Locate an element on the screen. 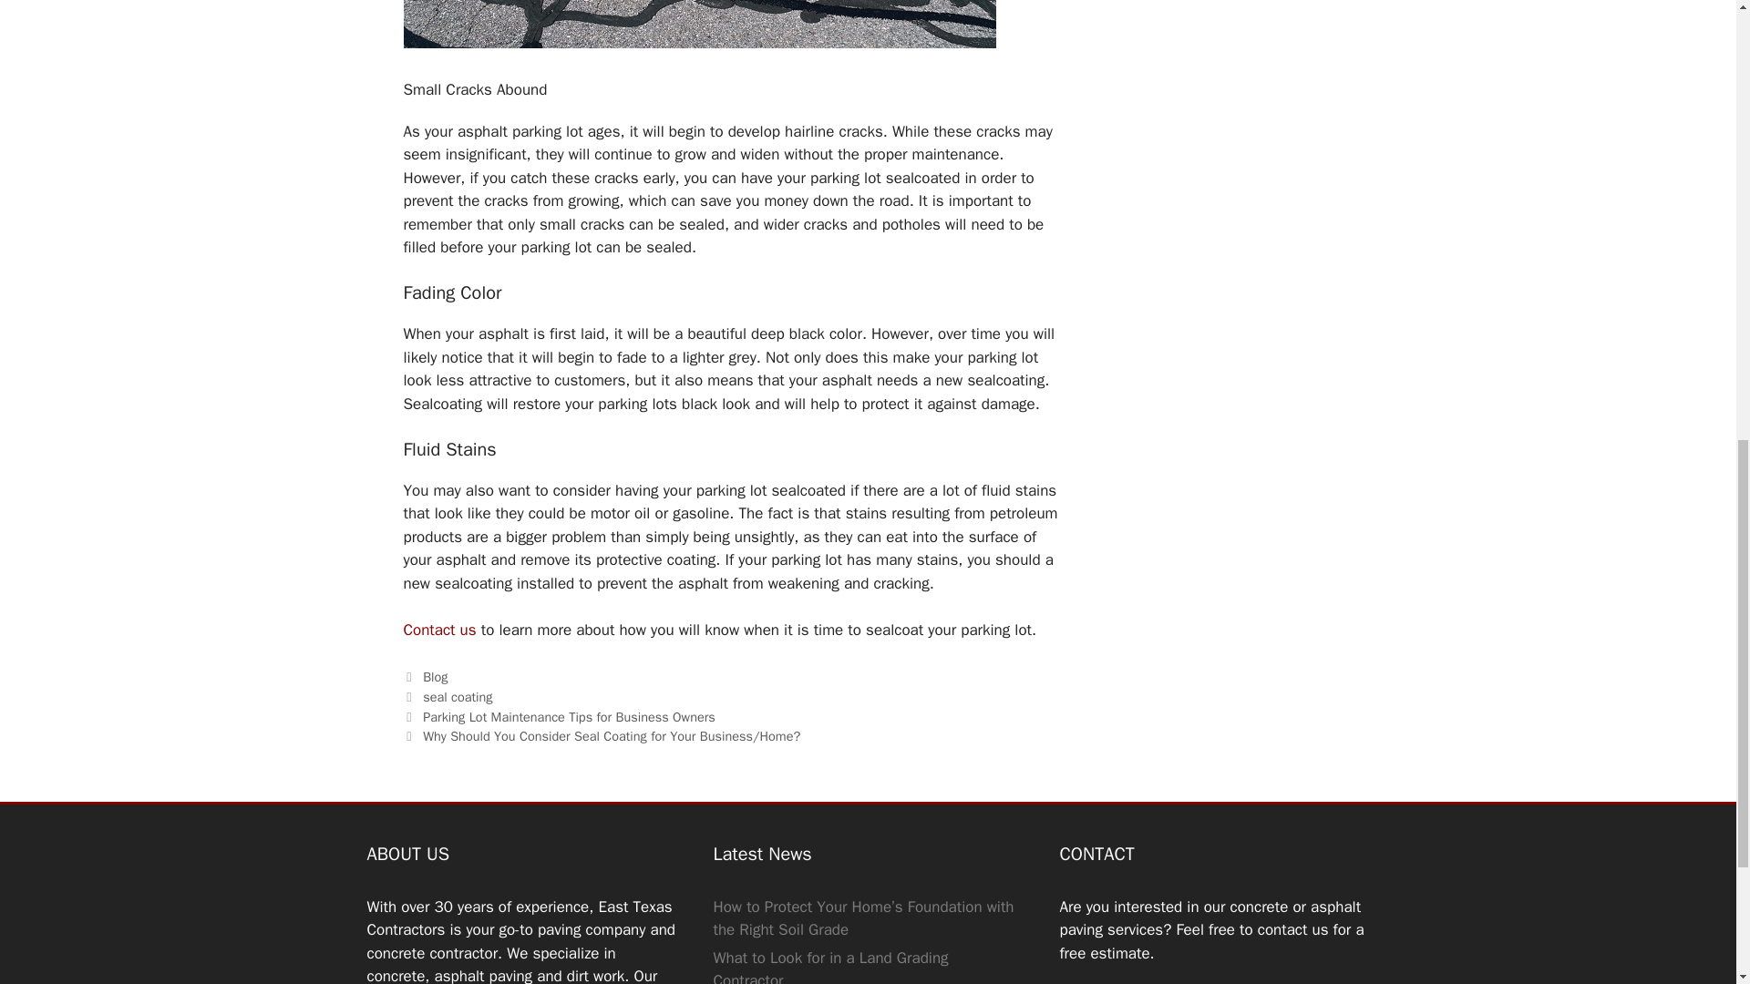  Contact us is located at coordinates (439, 630).